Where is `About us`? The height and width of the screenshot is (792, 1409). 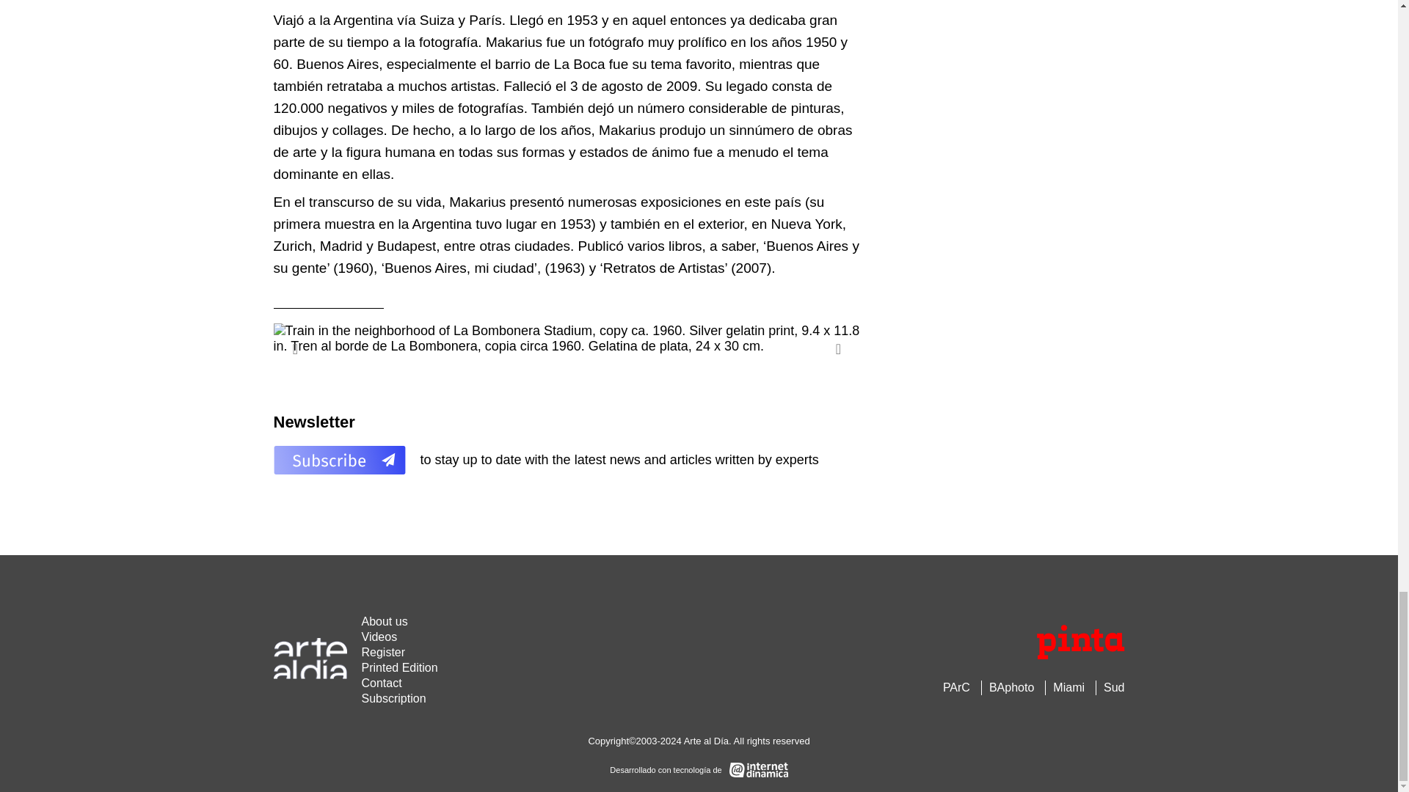
About us is located at coordinates (383, 622).